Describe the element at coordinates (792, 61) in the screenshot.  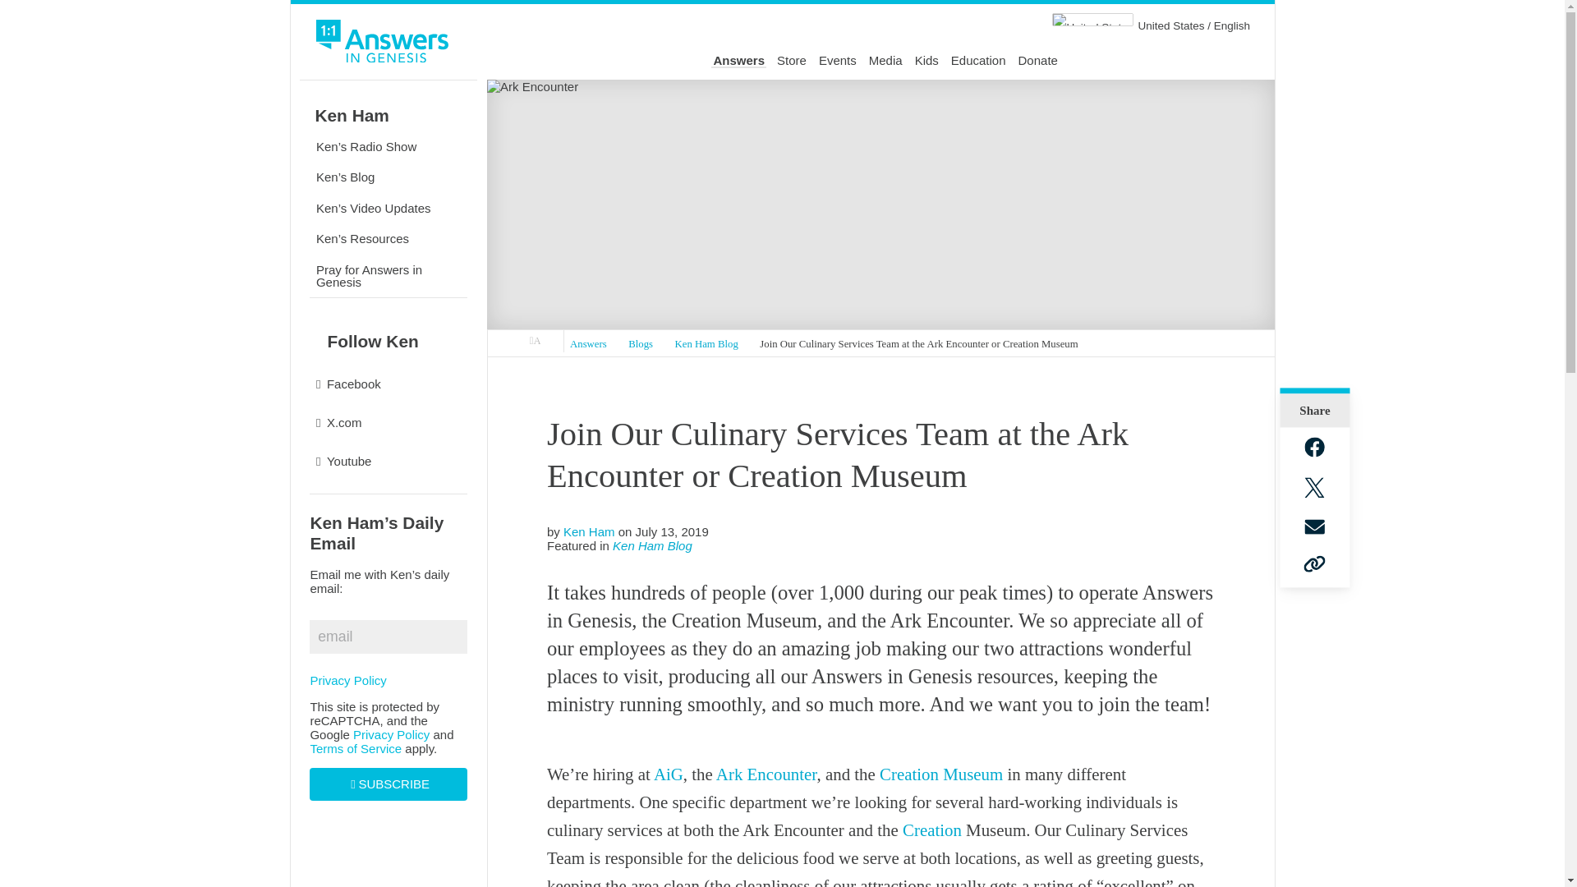
I see `Store` at that location.